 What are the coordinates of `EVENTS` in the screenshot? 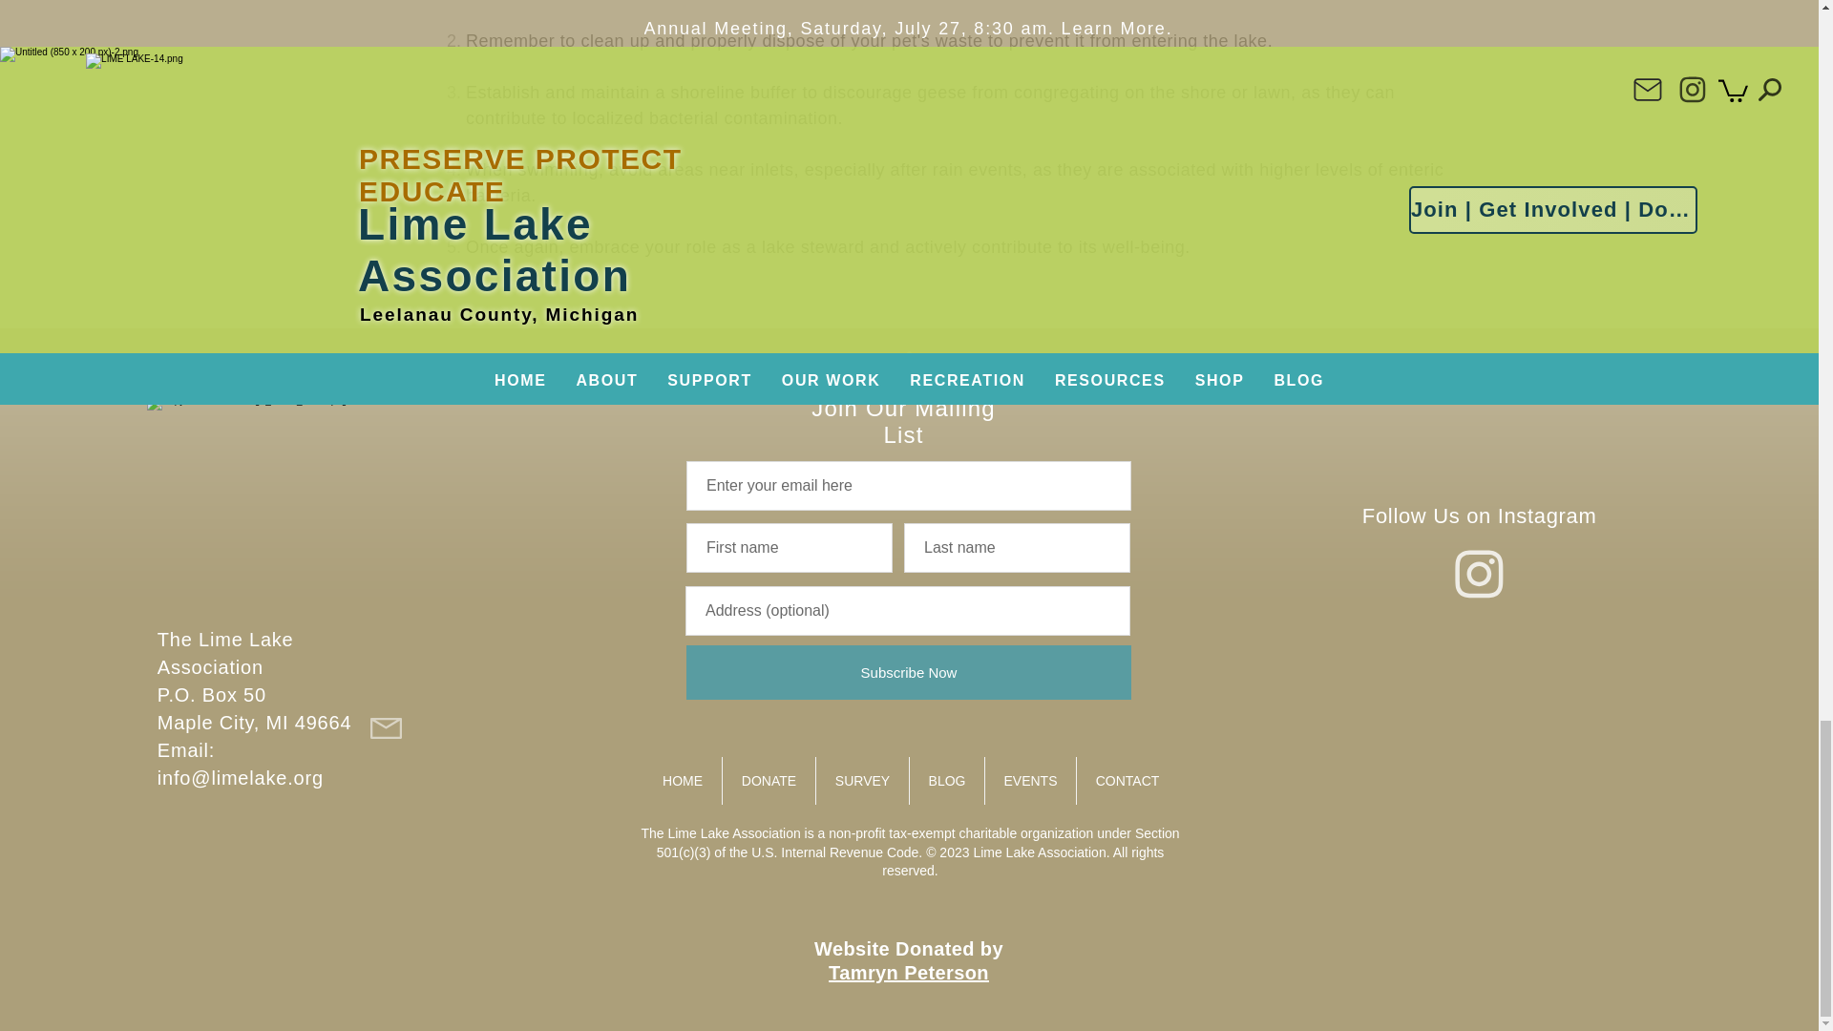 It's located at (1031, 781).